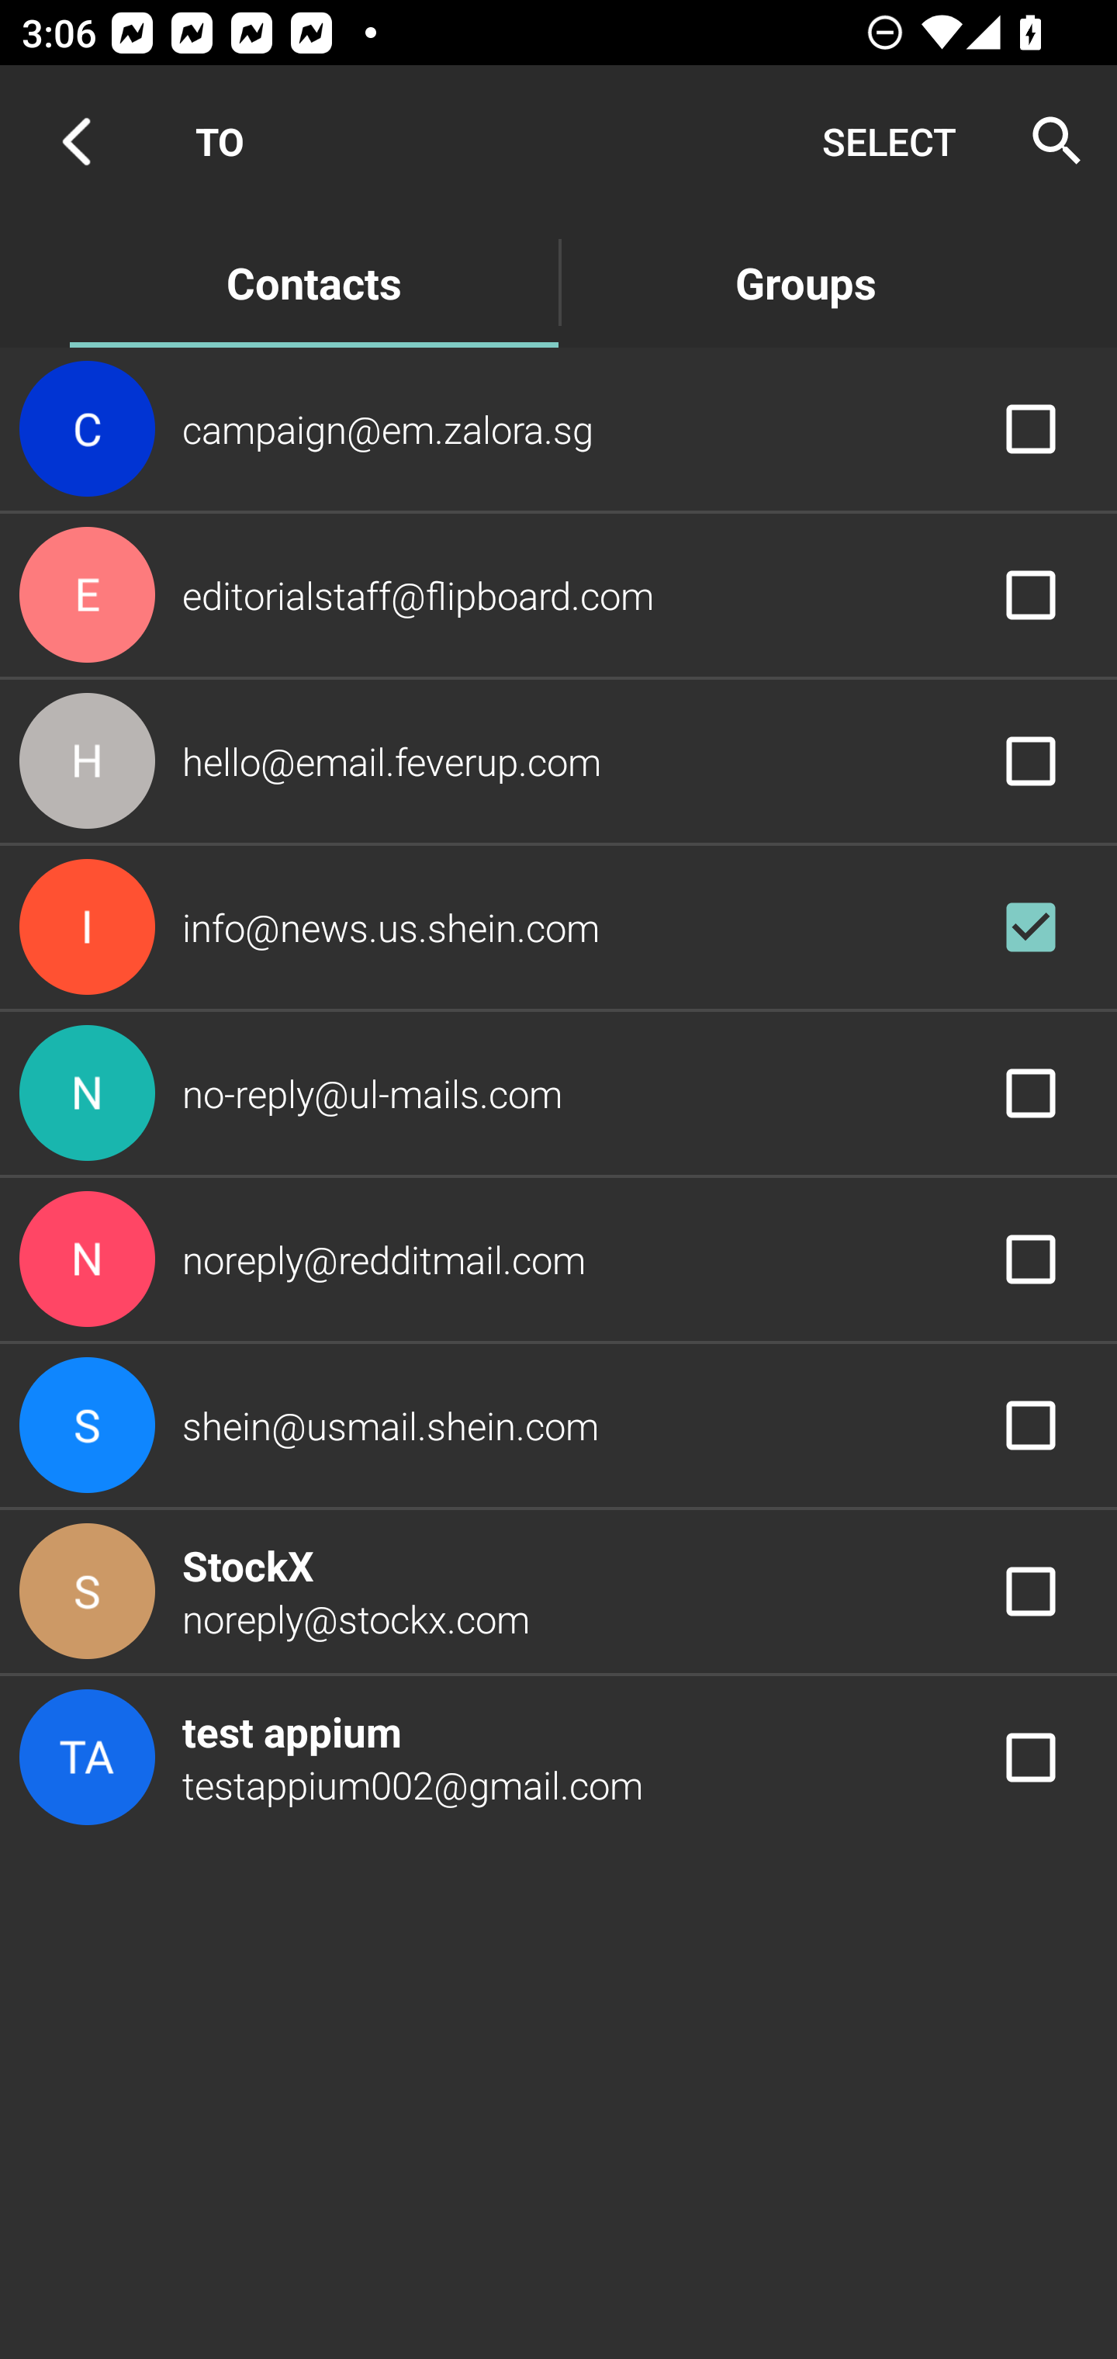 The height and width of the screenshot is (2359, 1117). I want to click on test appium testappium002@gmail.com, so click(558, 1758).